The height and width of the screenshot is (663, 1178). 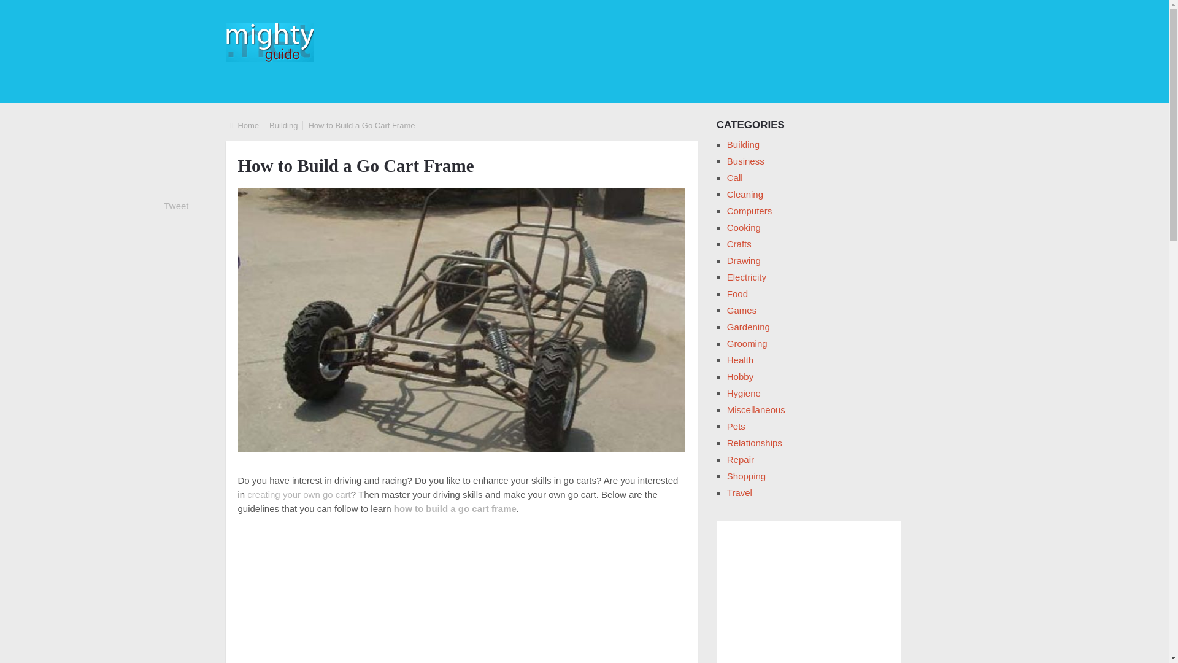 I want to click on Call, so click(x=735, y=177).